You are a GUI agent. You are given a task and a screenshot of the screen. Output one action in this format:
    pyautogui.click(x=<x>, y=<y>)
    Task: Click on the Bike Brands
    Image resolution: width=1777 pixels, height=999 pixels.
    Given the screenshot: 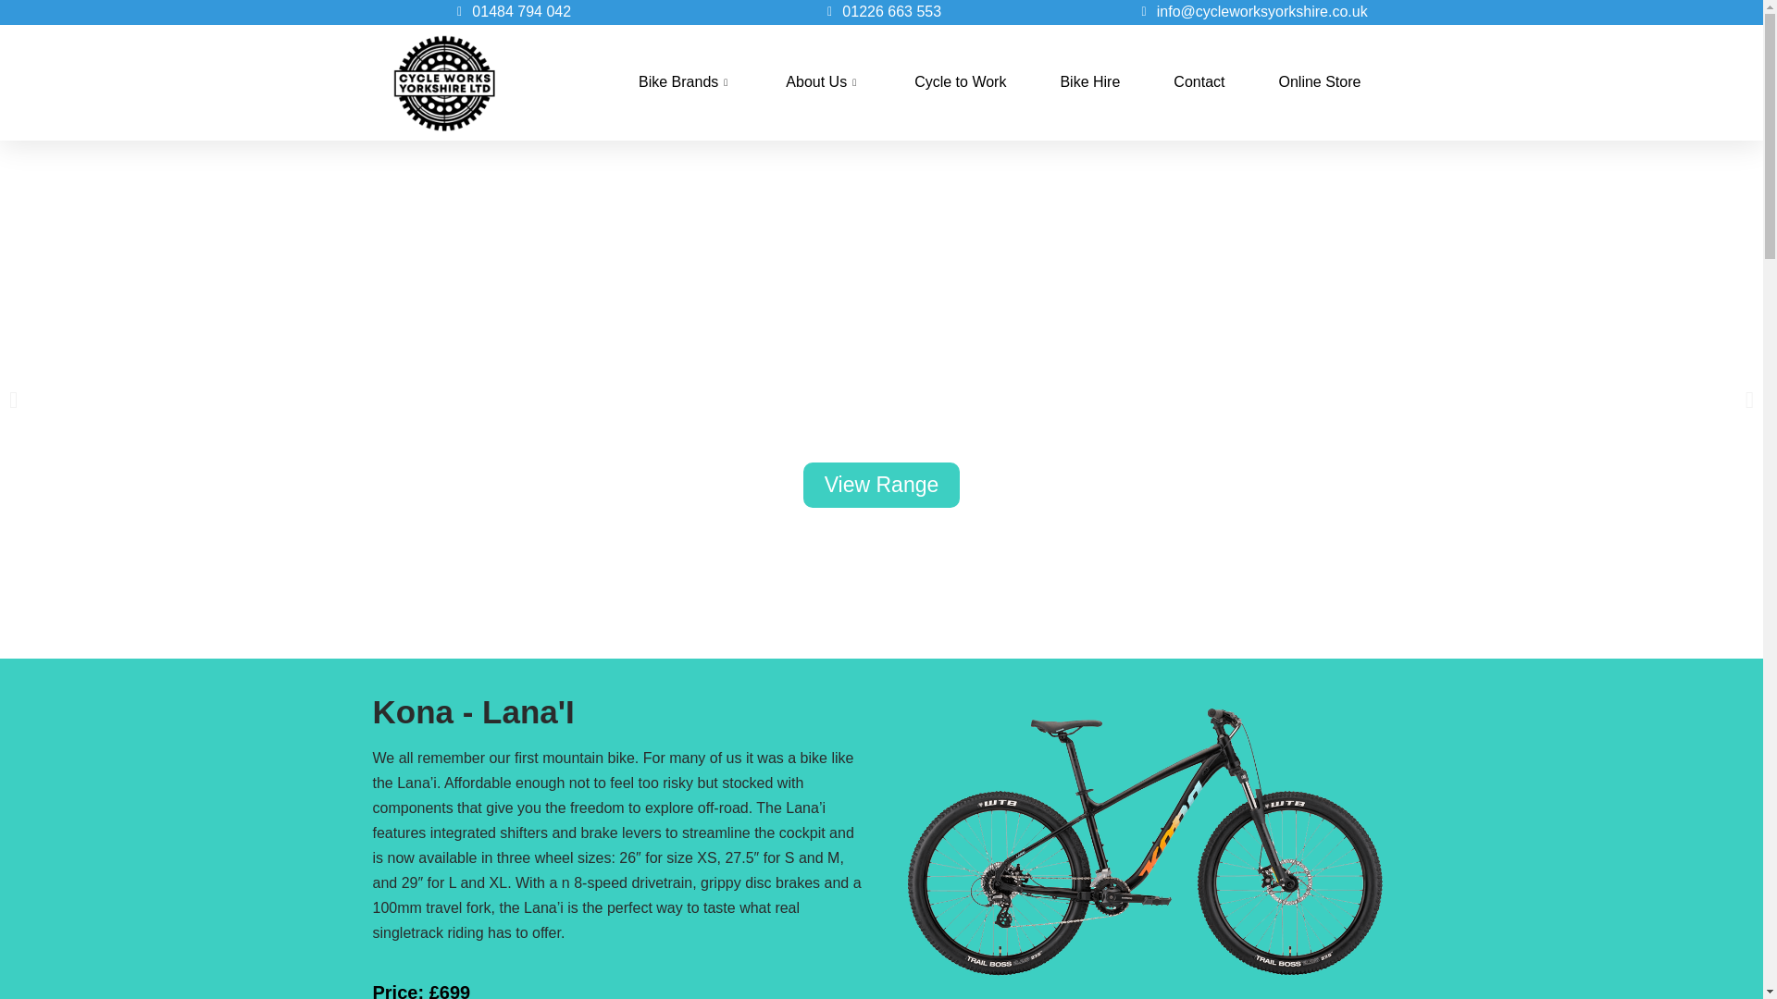 What is the action you would take?
    pyautogui.click(x=685, y=83)
    